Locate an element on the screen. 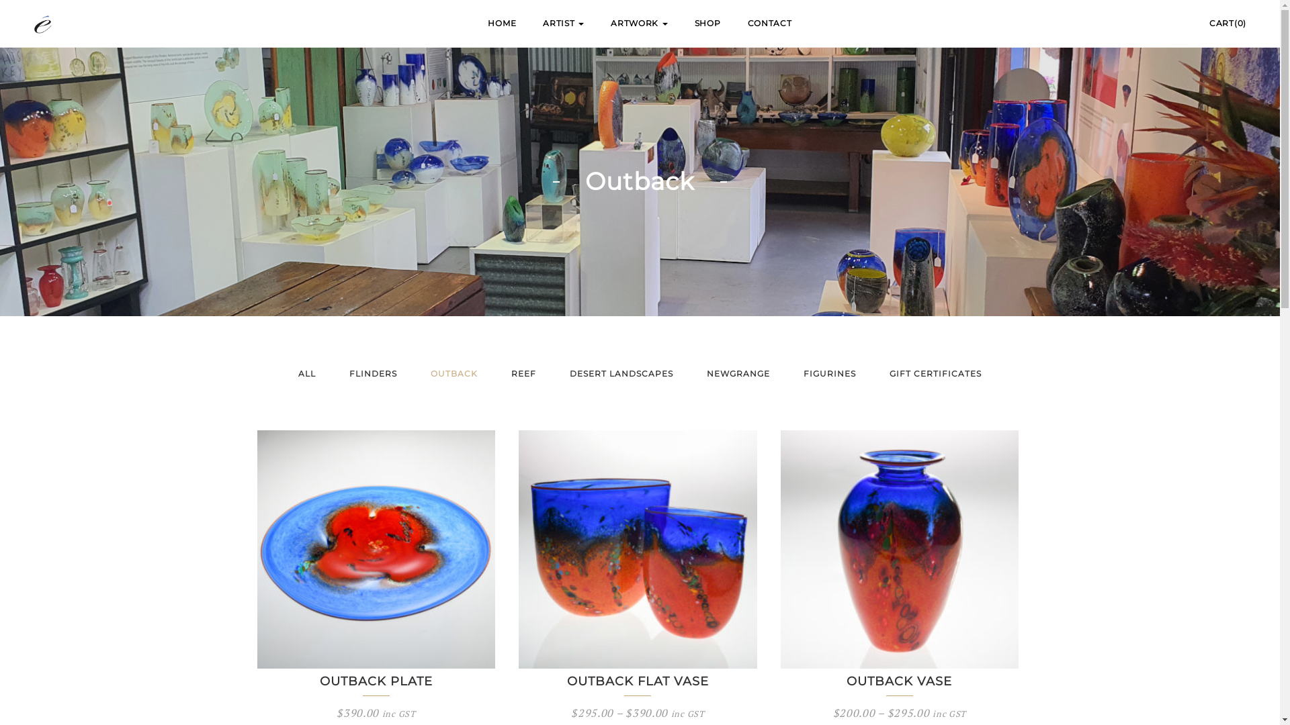 The image size is (1290, 725). GIFT CERTIFICATES is located at coordinates (935, 373).